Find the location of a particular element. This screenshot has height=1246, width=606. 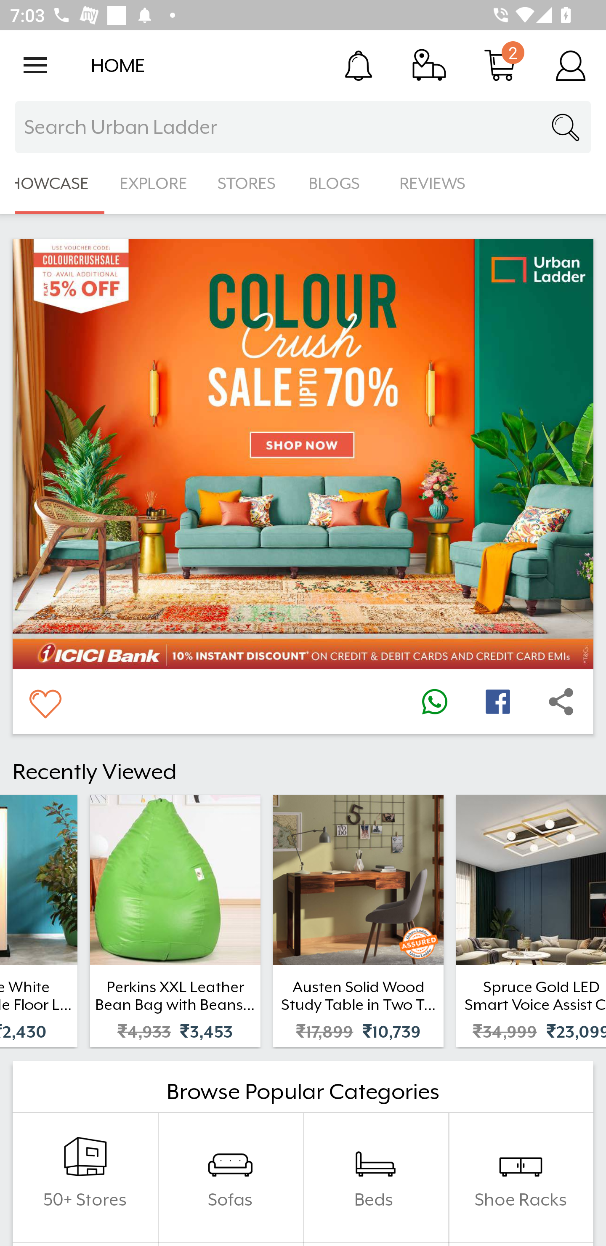

Account Details is located at coordinates (571, 65).